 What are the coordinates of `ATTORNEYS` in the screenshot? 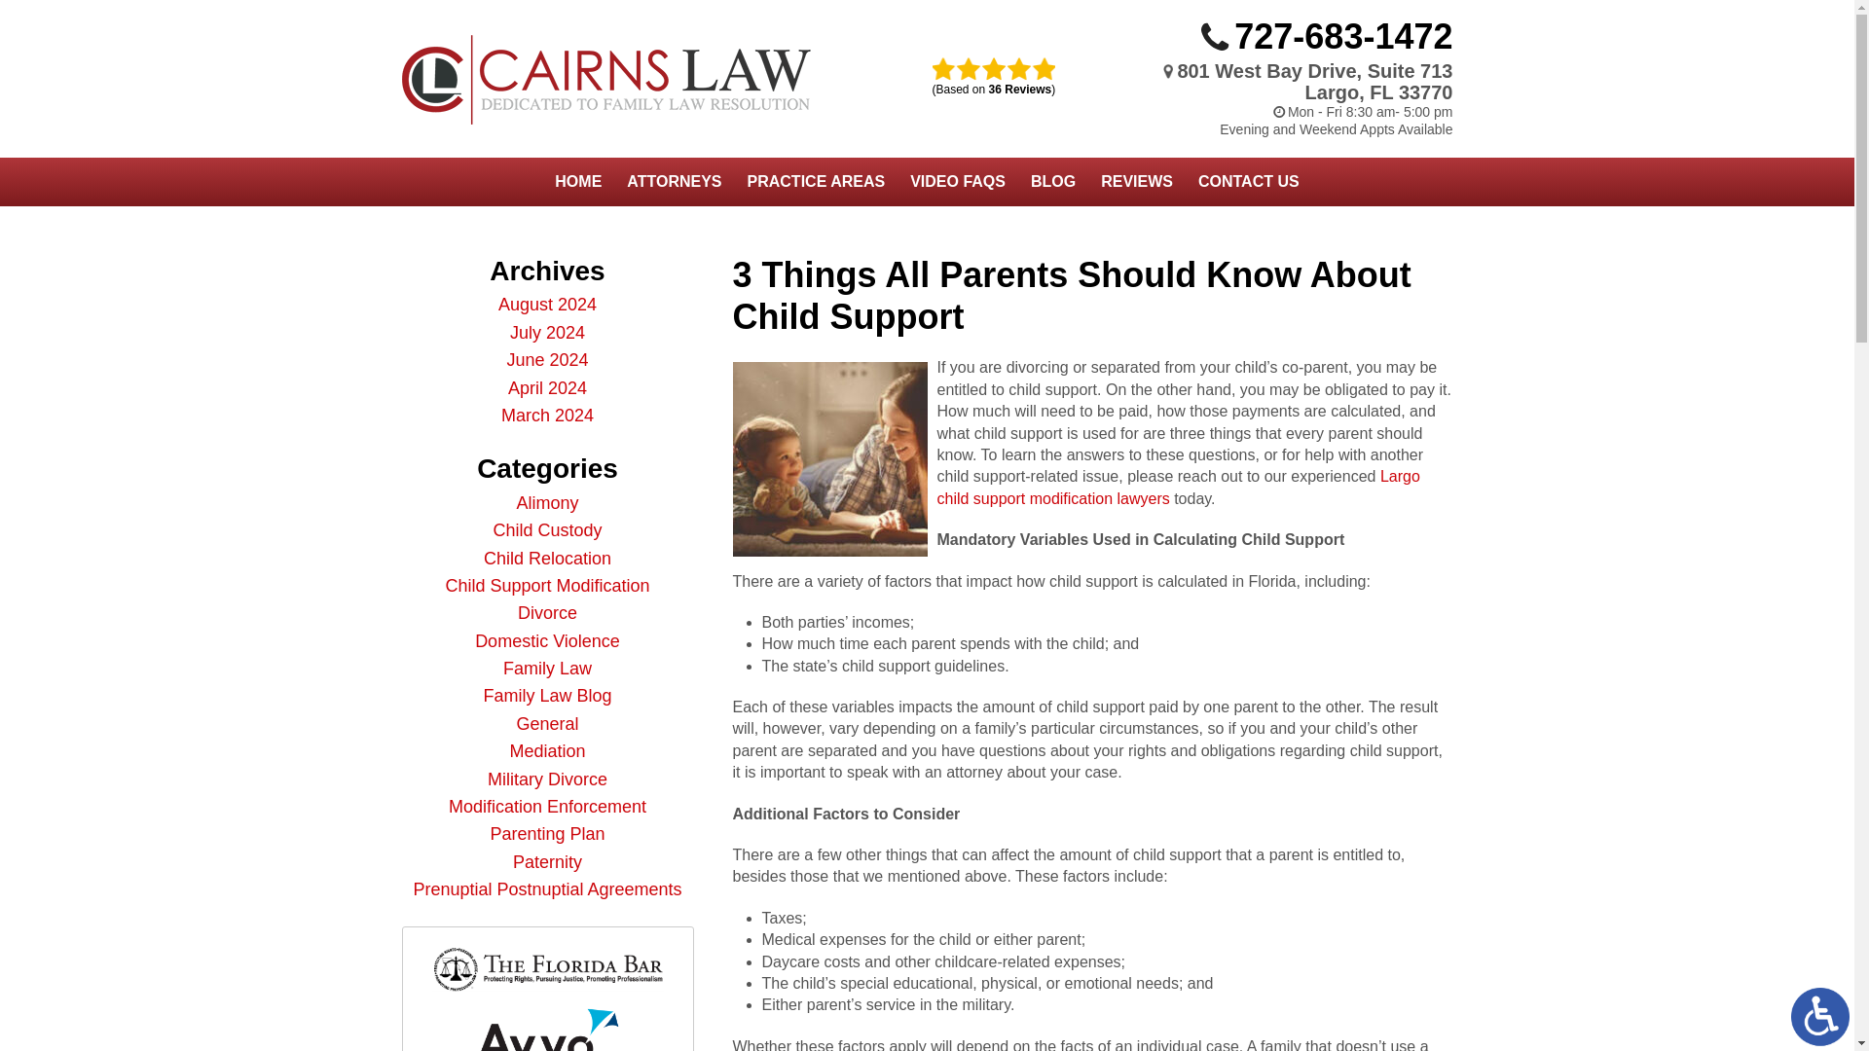 It's located at (674, 181).